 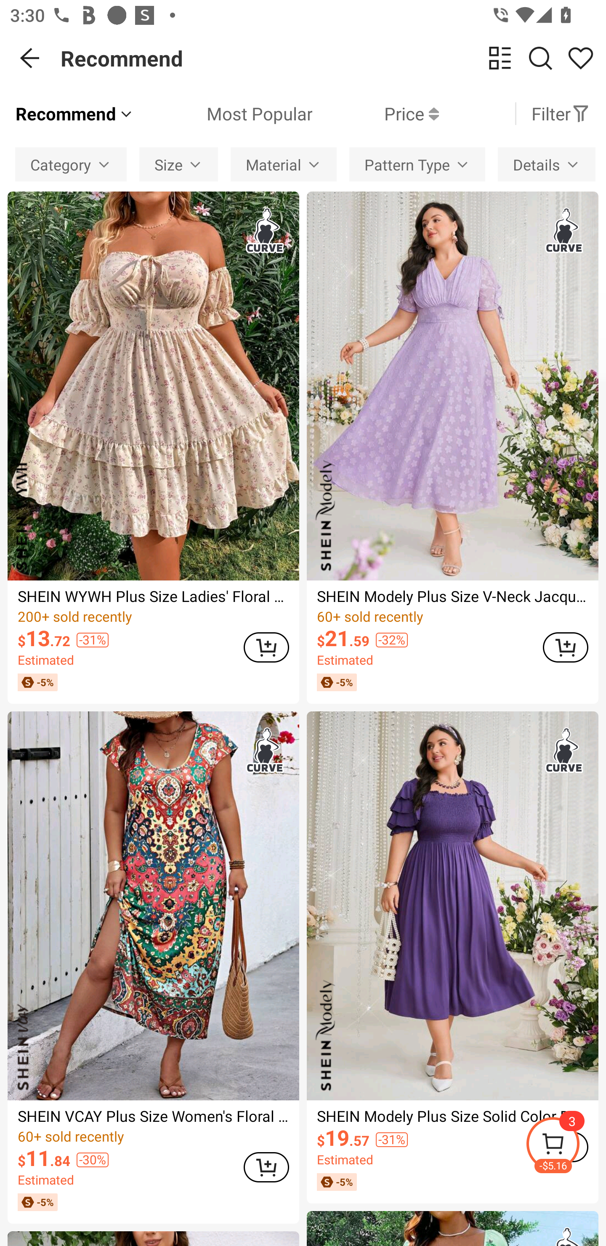 What do you see at coordinates (566, 1146) in the screenshot?
I see `-$5.16` at bounding box center [566, 1146].